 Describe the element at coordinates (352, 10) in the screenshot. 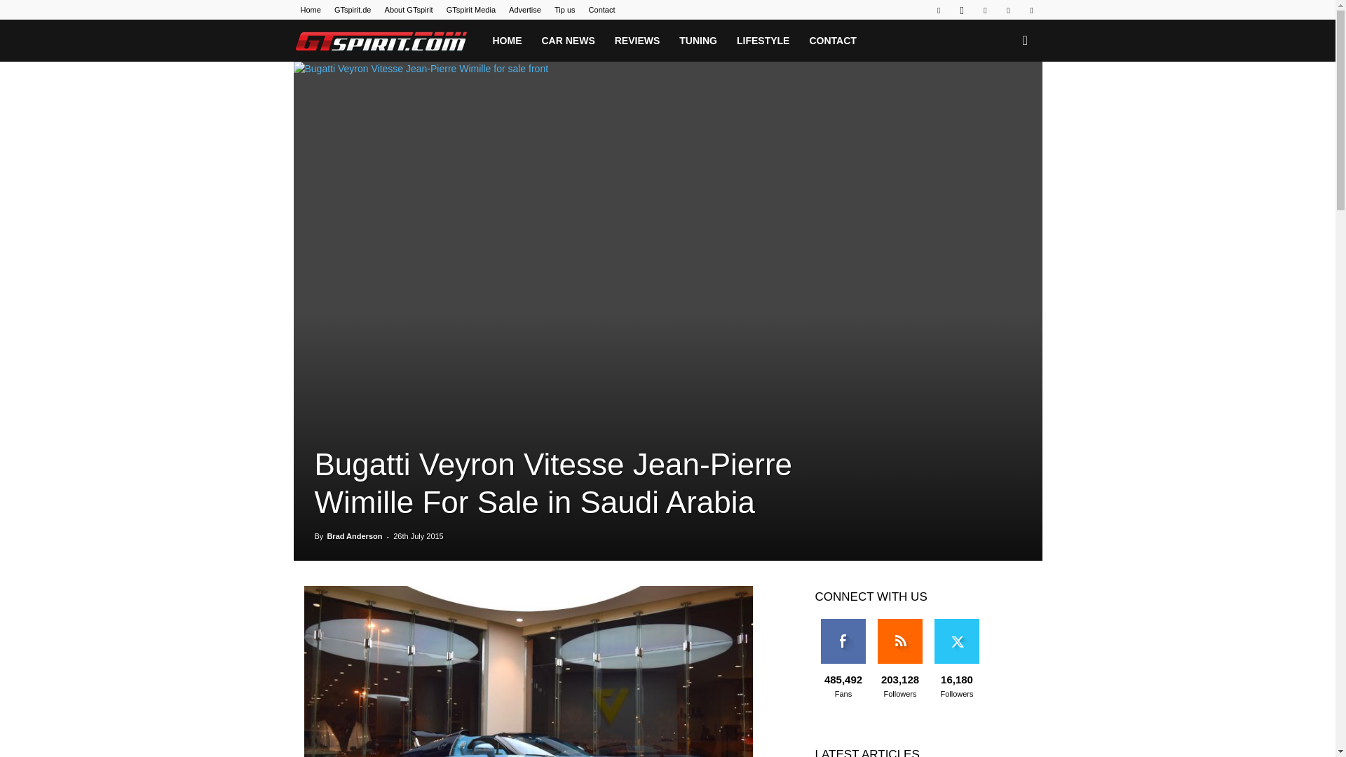

I see `GTspirit.de` at that location.